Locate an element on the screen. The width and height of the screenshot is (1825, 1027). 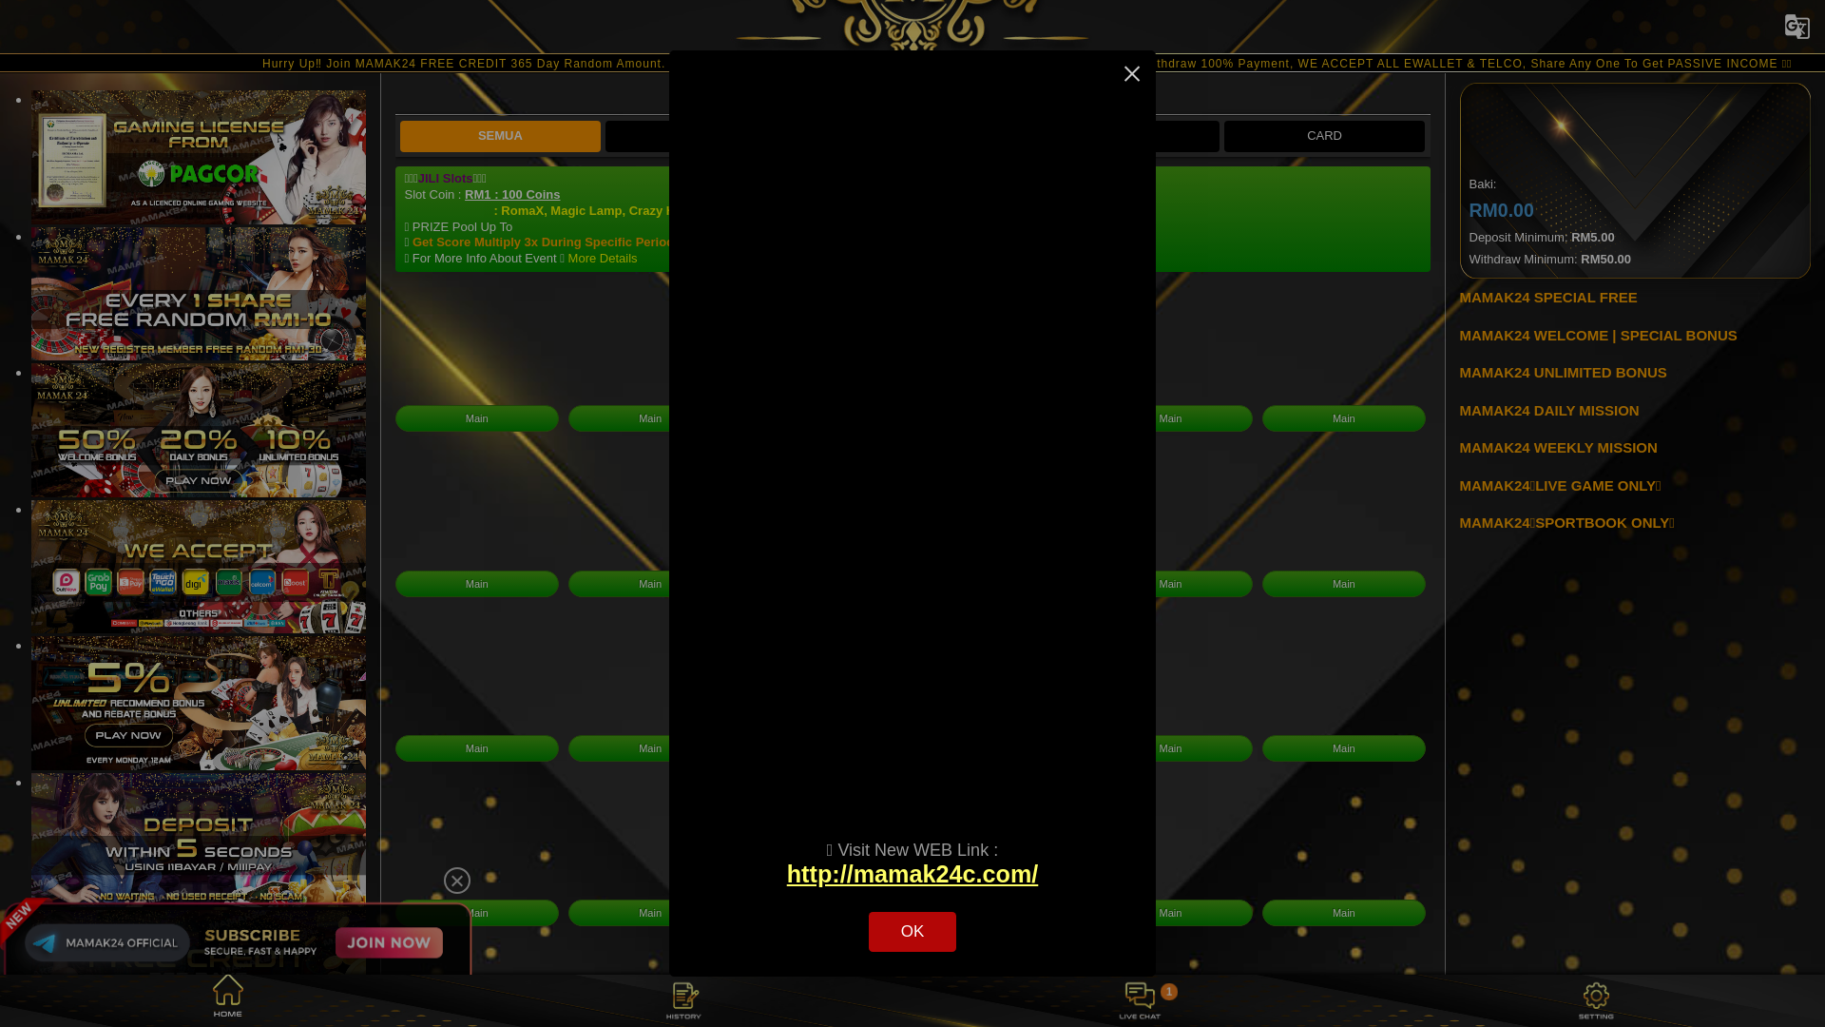
CUCI is located at coordinates (1739, 215).